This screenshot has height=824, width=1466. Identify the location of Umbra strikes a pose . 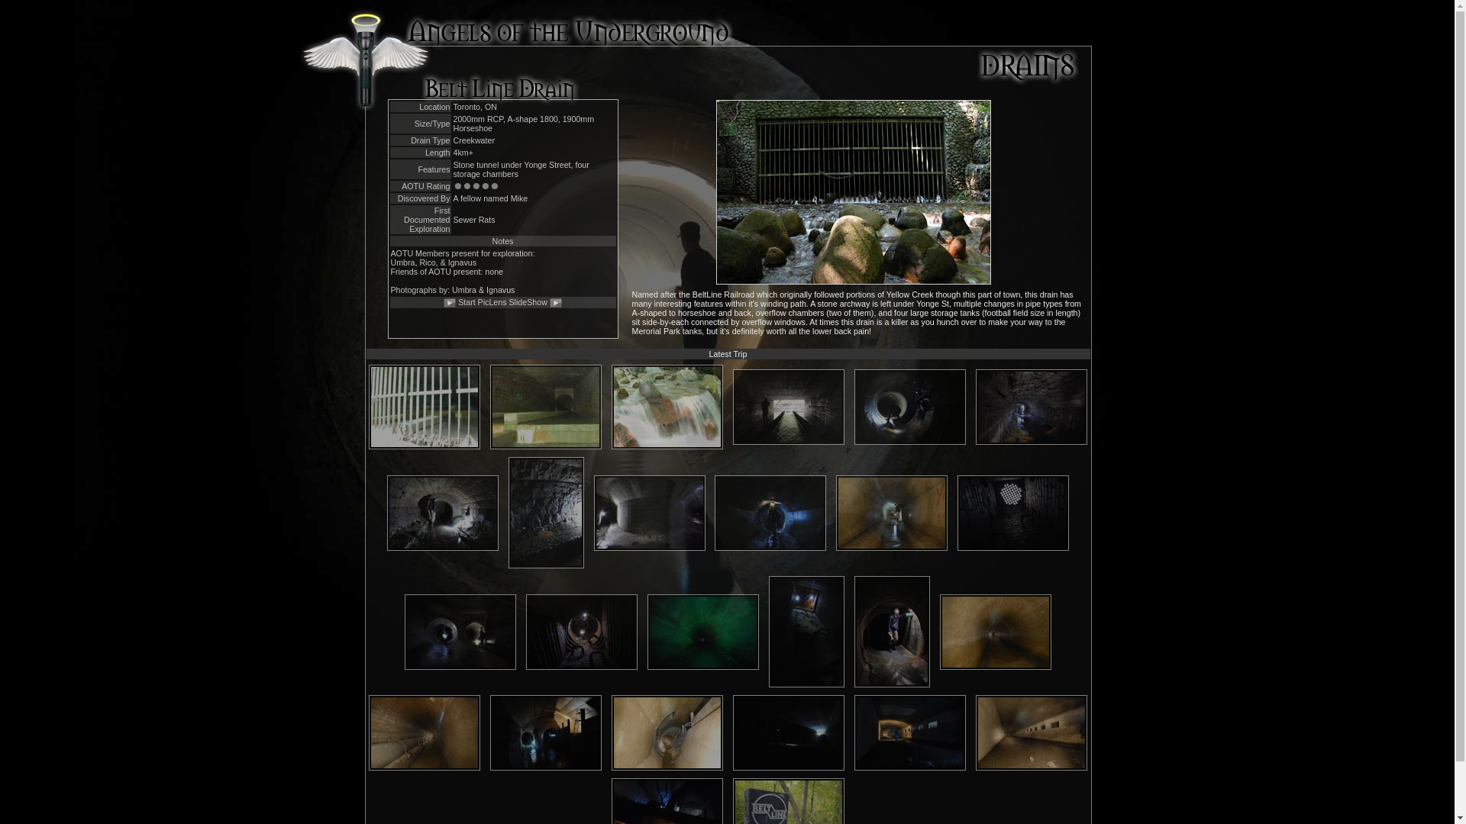
(443, 512).